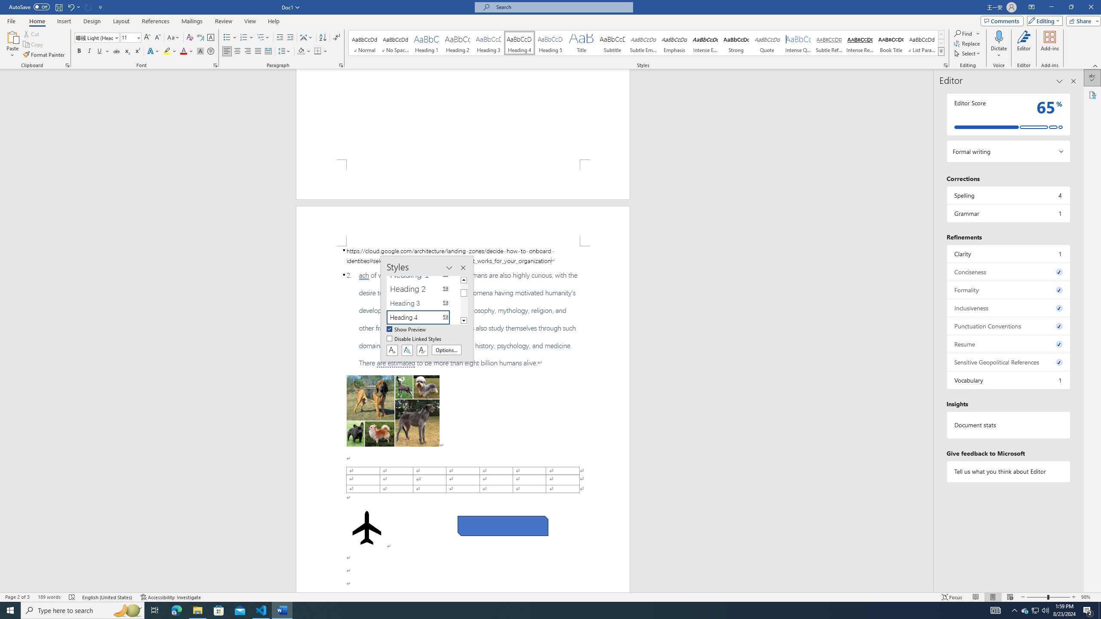 Image resolution: width=1101 pixels, height=619 pixels. What do you see at coordinates (72, 597) in the screenshot?
I see `Spelling and Grammar Check Errors` at bounding box center [72, 597].